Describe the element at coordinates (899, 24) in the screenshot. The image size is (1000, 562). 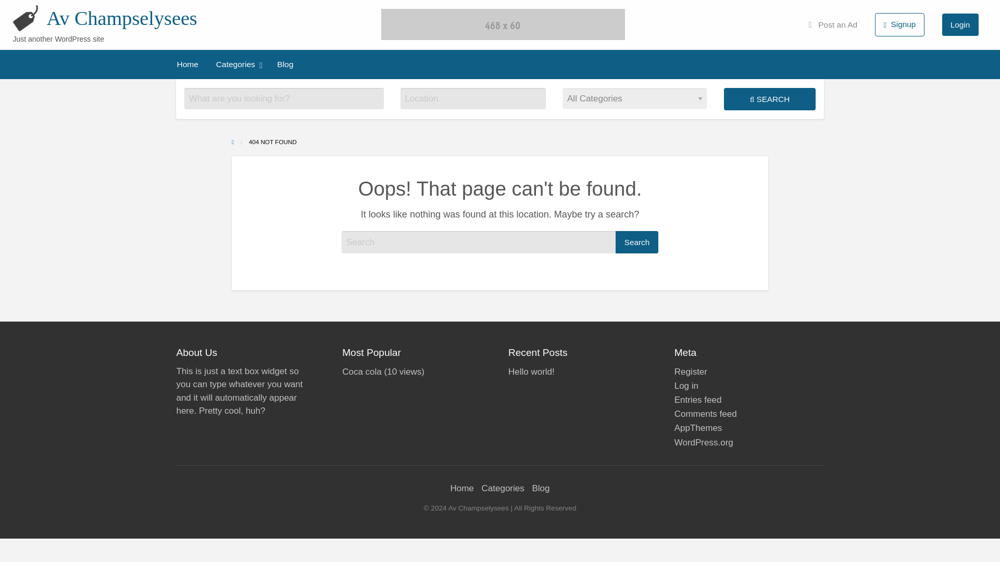
I see `Signup` at that location.